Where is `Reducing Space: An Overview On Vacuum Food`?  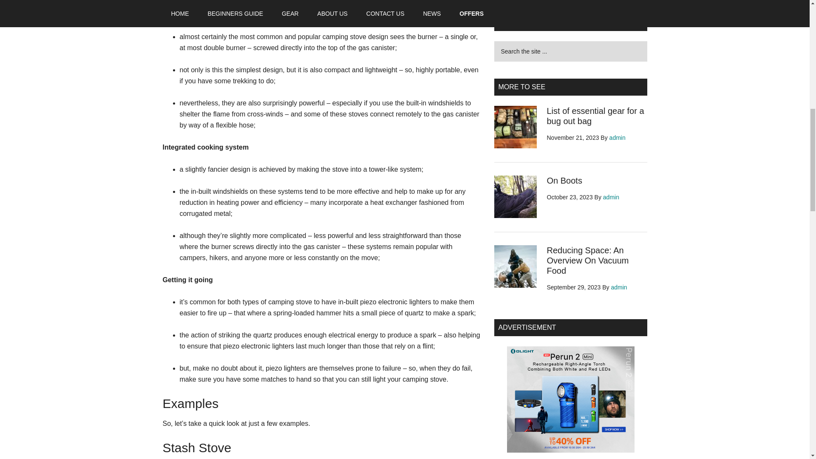
Reducing Space: An Overview On Vacuum Food is located at coordinates (587, 260).